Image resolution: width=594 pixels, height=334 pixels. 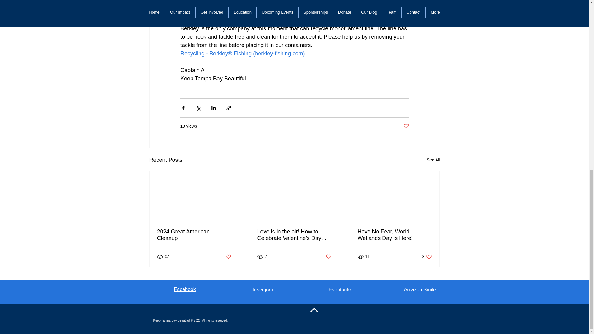 I want to click on Post not marked as liked, so click(x=329, y=257).